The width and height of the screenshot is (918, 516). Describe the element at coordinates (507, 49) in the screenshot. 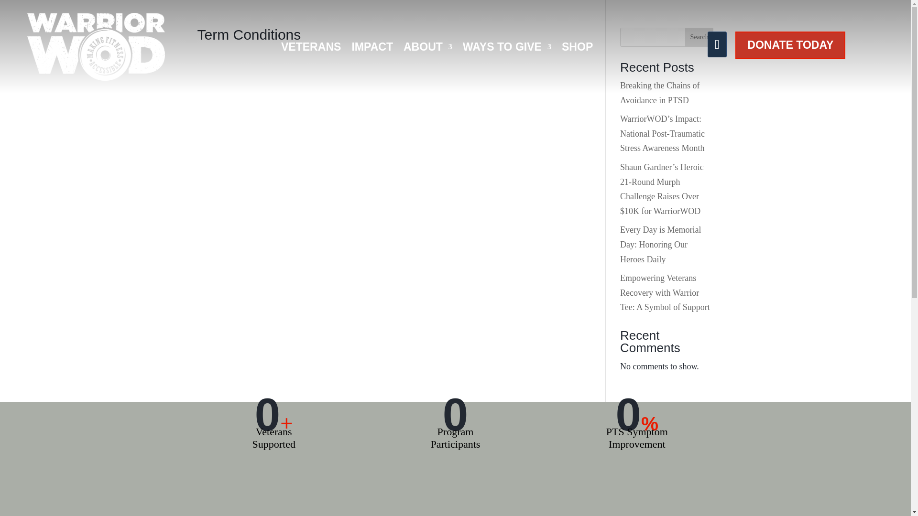

I see `WAYS TO GIVE` at that location.